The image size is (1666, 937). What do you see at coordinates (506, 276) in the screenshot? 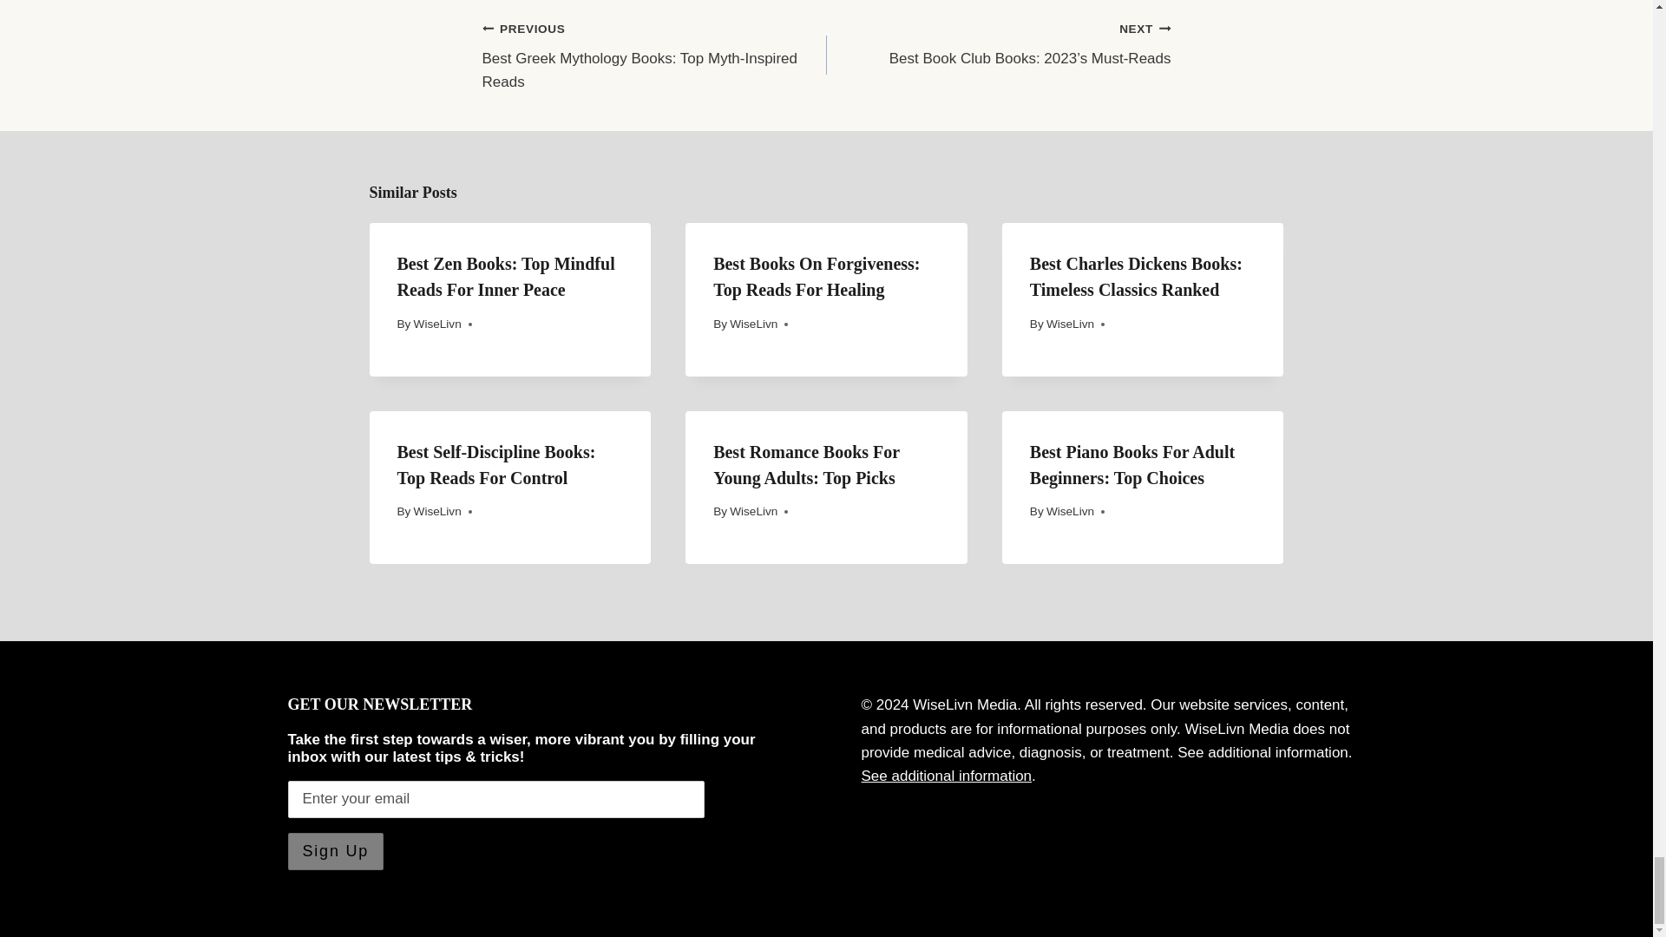
I see `Best Zen Books: Top Mindful Reads For Inner Peace` at bounding box center [506, 276].